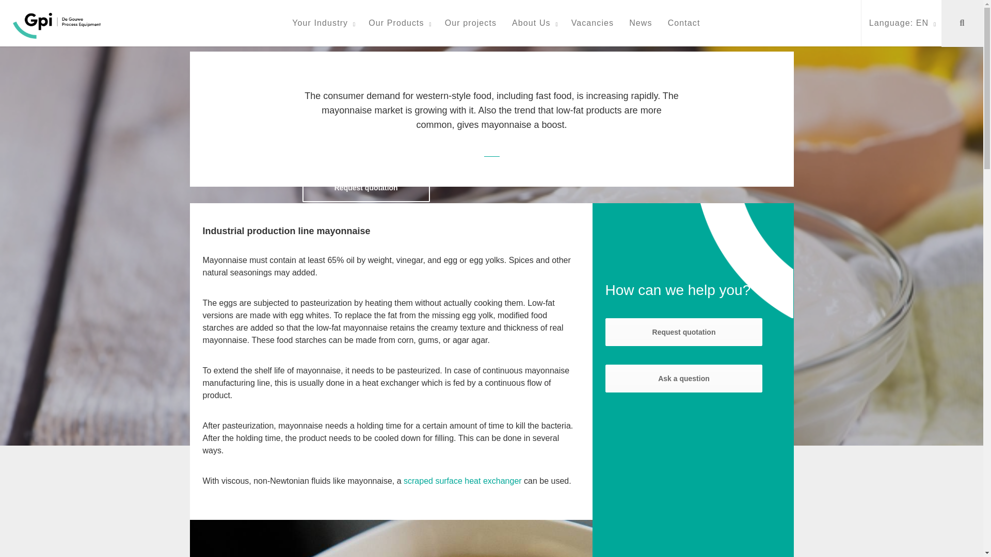 The image size is (991, 557). Describe the element at coordinates (962, 23) in the screenshot. I see `Search` at that location.